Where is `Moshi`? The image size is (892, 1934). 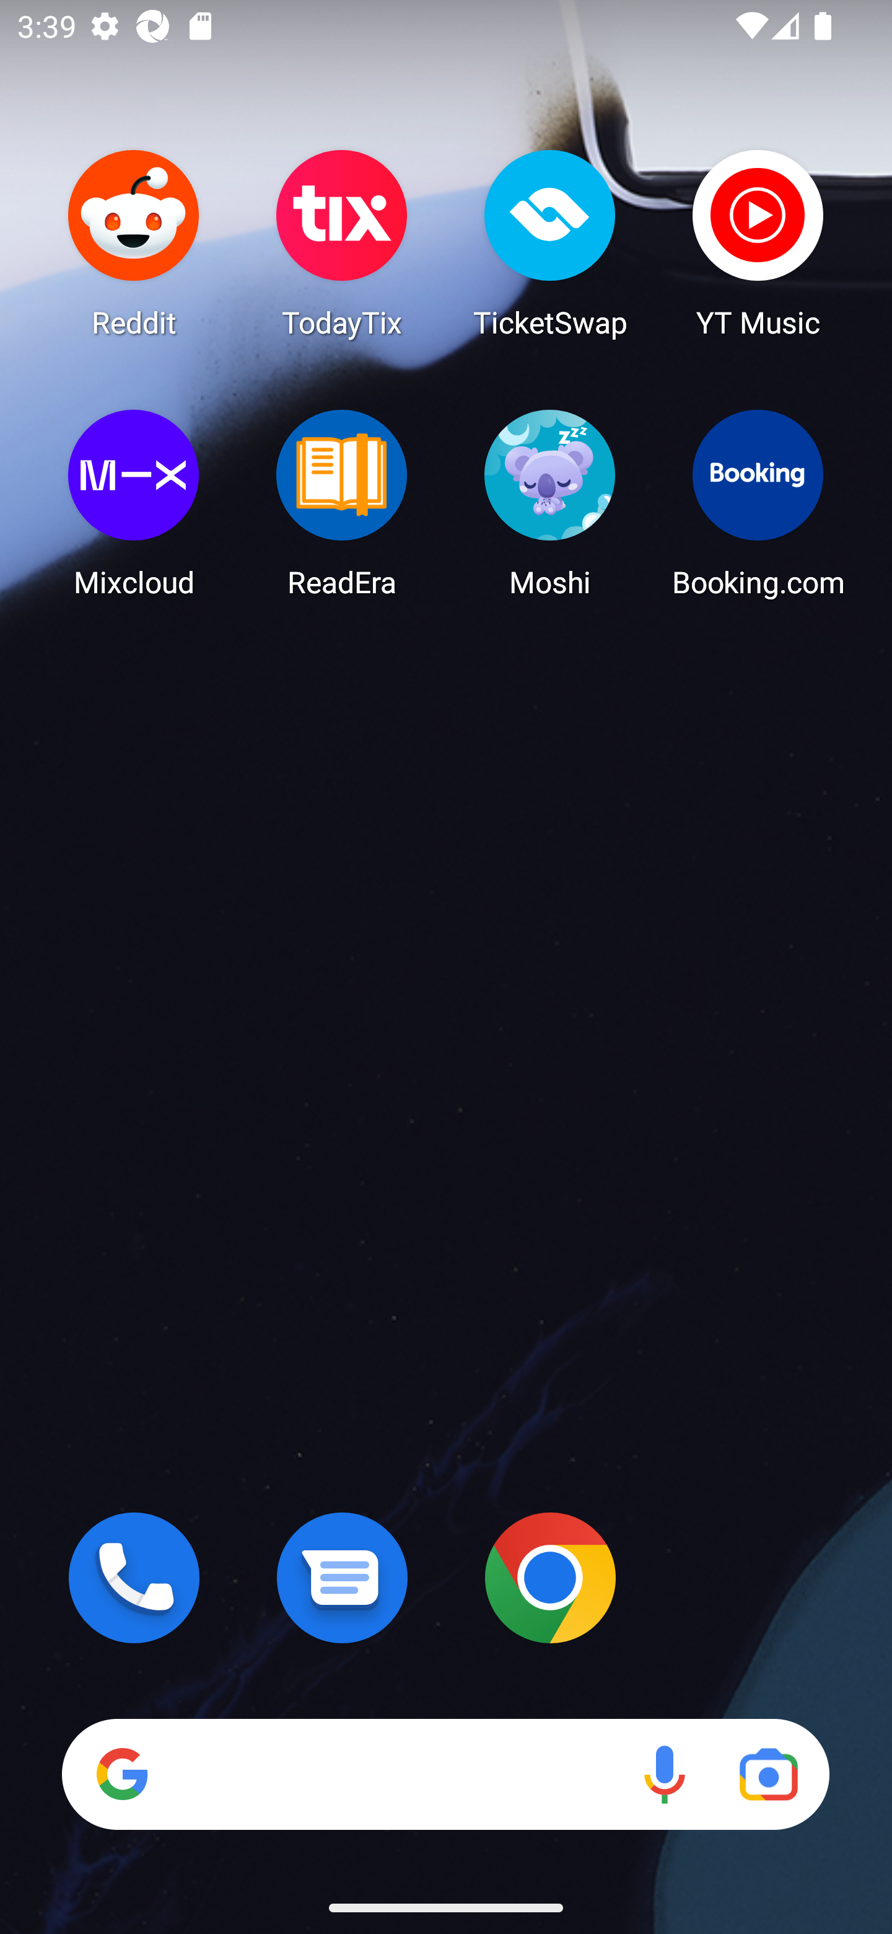 Moshi is located at coordinates (550, 503).